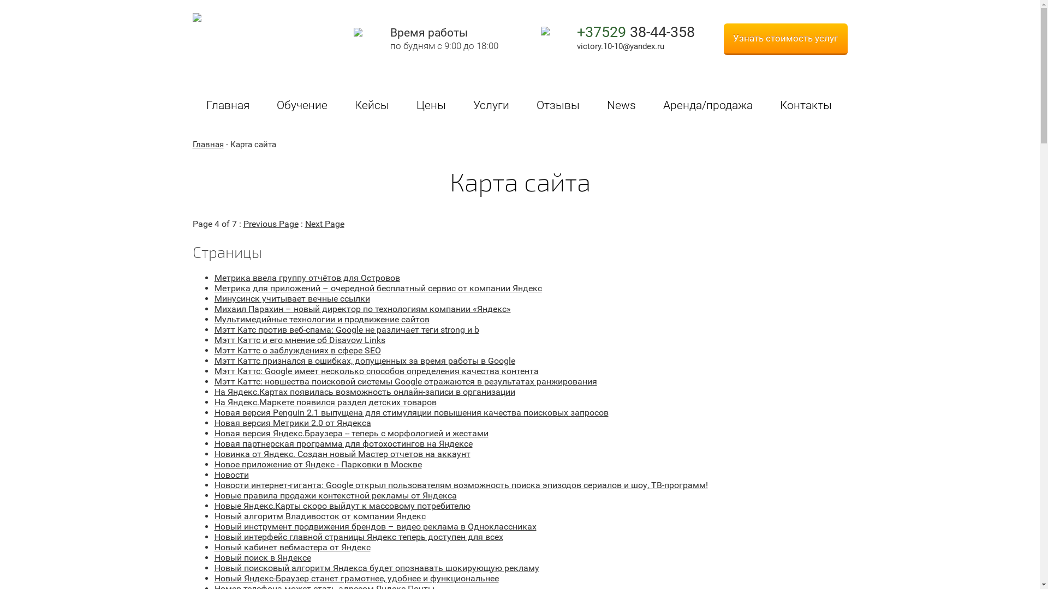  Describe the element at coordinates (621, 106) in the screenshot. I see `News` at that location.